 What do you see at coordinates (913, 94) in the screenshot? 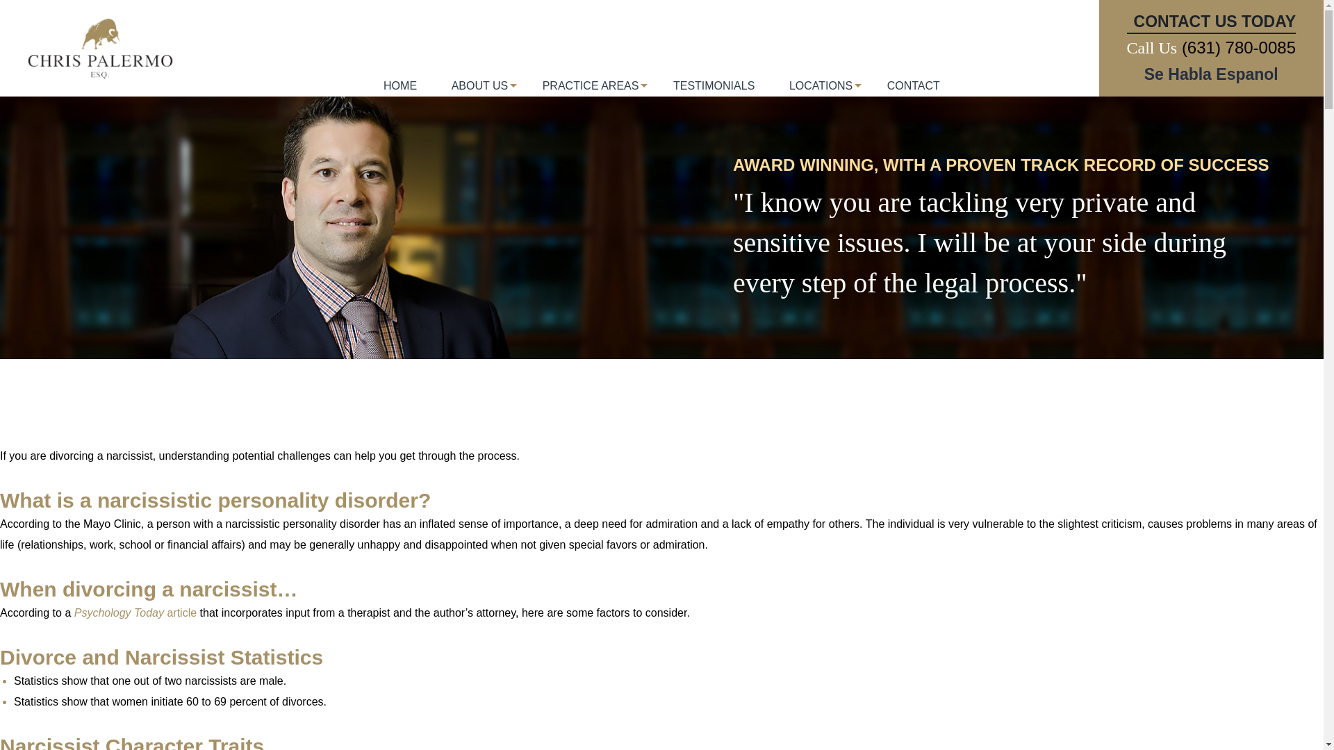
I see `CONTACT` at bounding box center [913, 94].